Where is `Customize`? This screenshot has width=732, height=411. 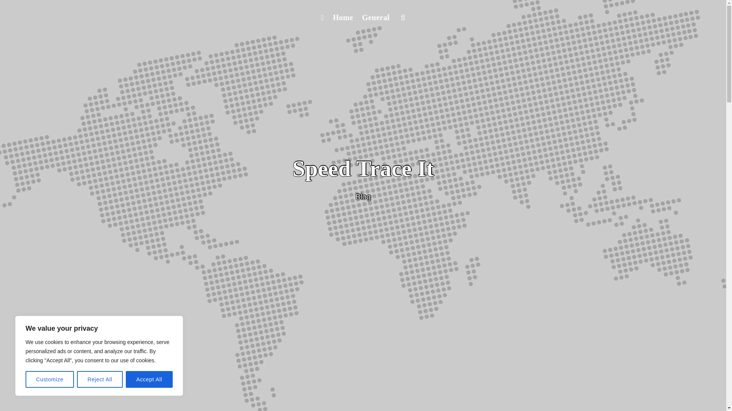
Customize is located at coordinates (50, 379).